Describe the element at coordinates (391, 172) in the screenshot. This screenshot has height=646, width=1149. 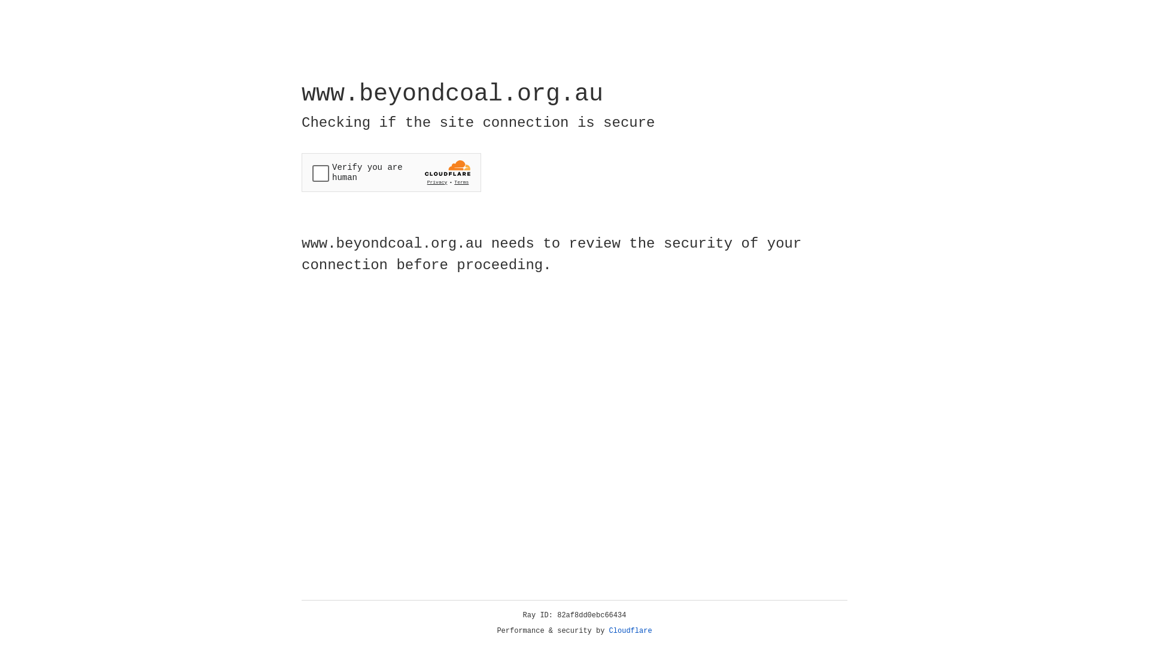
I see `Widget containing a Cloudflare security challenge` at that location.